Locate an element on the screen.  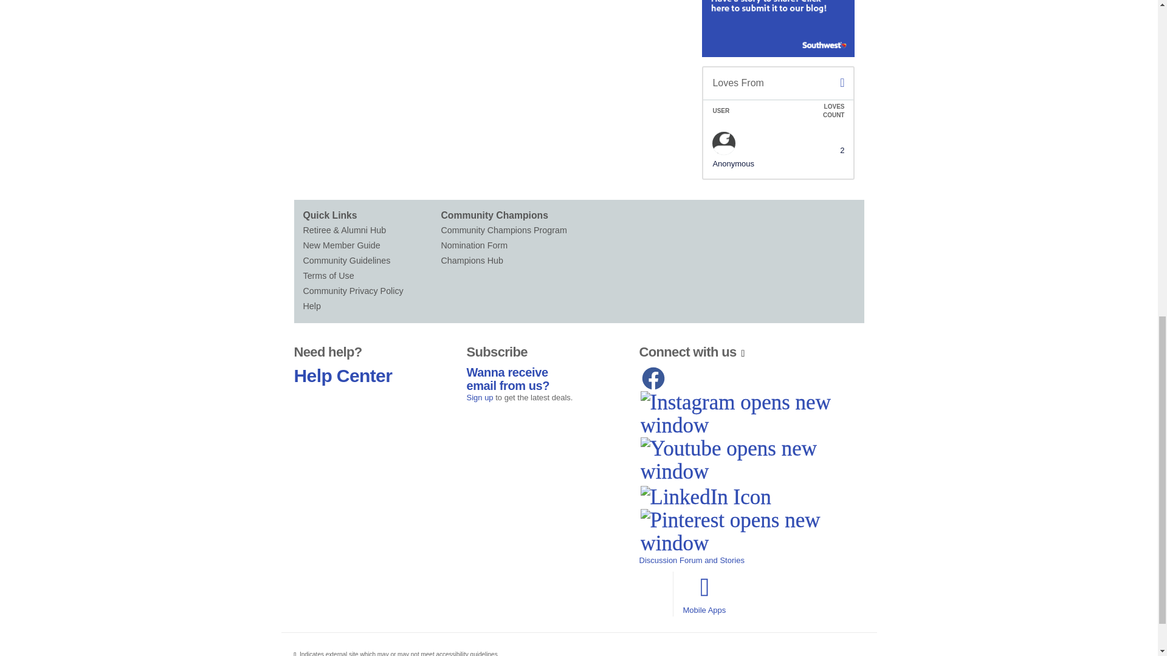
Community Guidelines is located at coordinates (371, 260).